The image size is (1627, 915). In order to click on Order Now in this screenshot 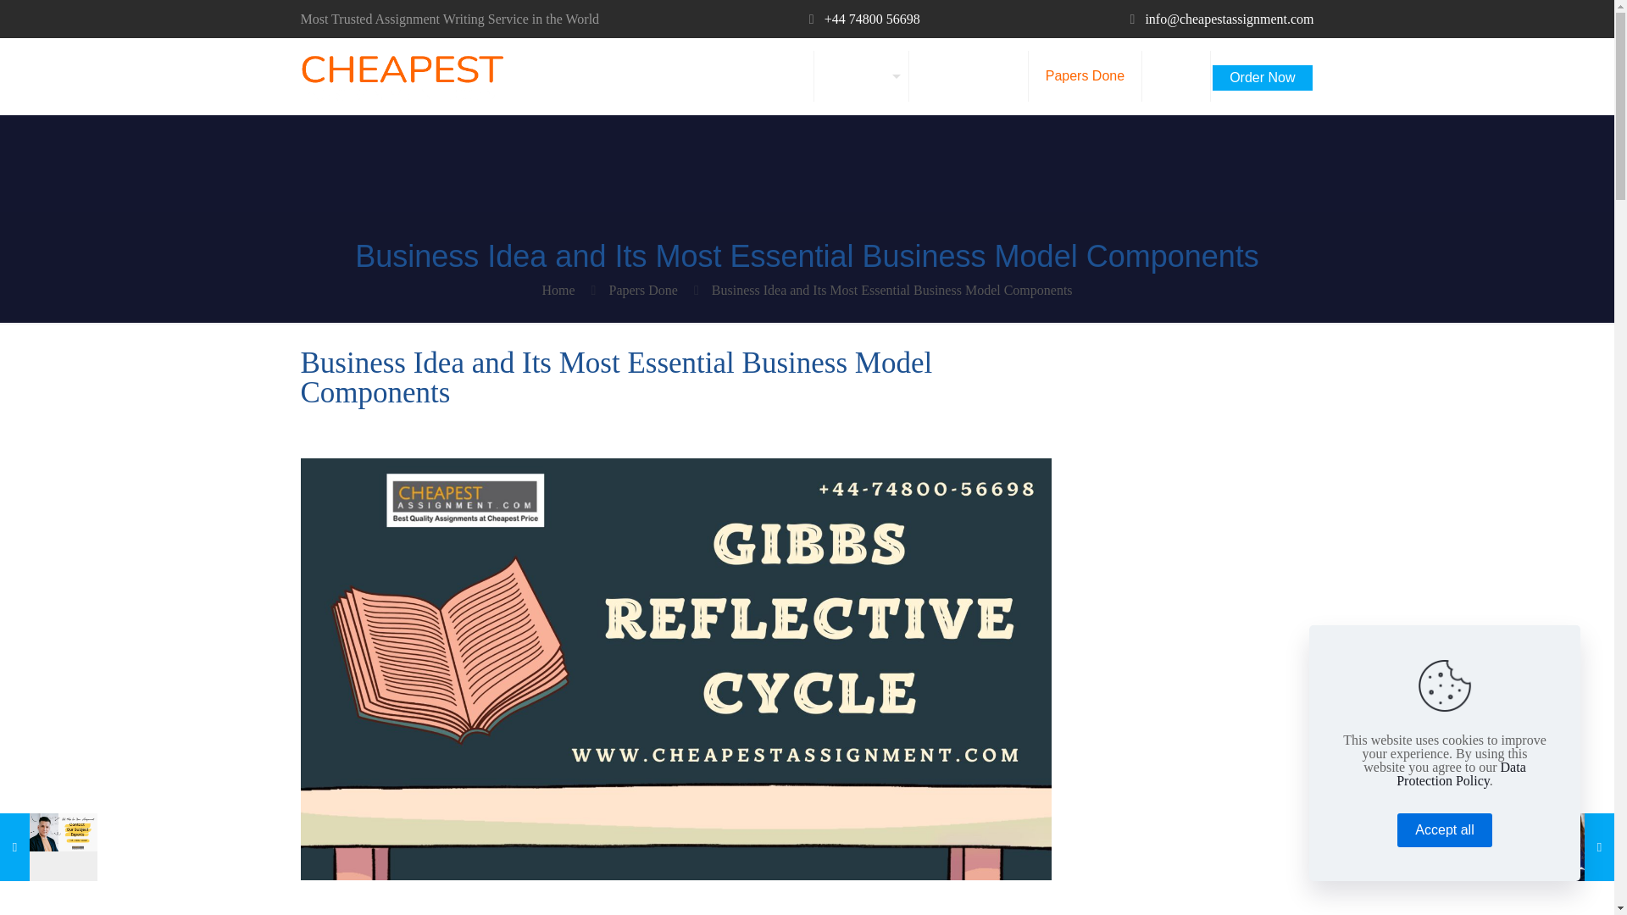, I will do `click(1261, 71)`.